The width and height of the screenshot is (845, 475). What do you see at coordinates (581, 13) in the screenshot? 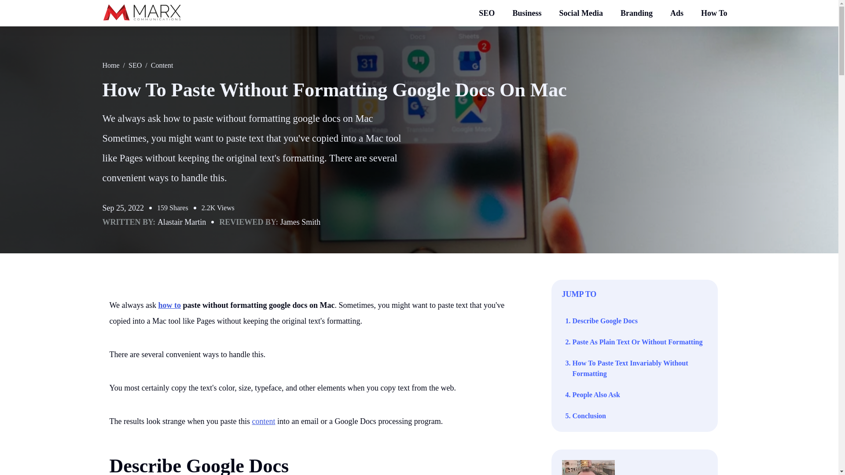
I see `Social Media` at bounding box center [581, 13].